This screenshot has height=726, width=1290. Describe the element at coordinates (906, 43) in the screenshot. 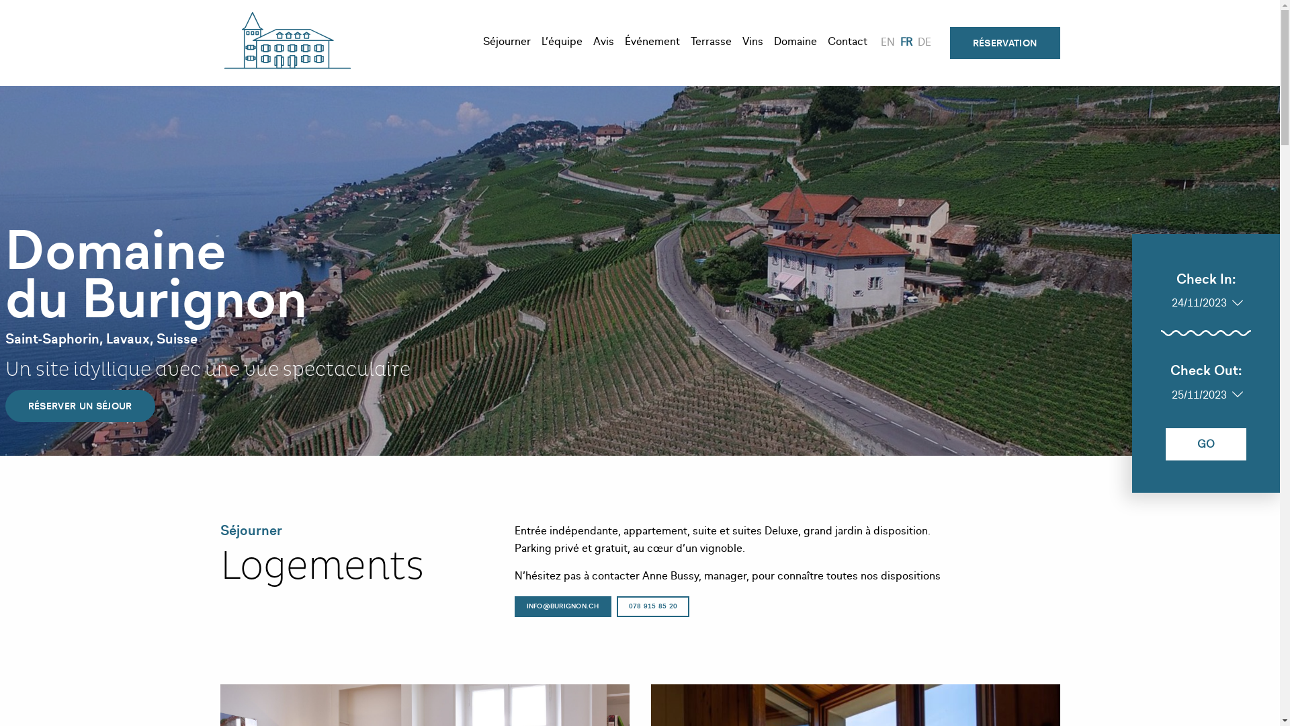

I see `FR` at that location.